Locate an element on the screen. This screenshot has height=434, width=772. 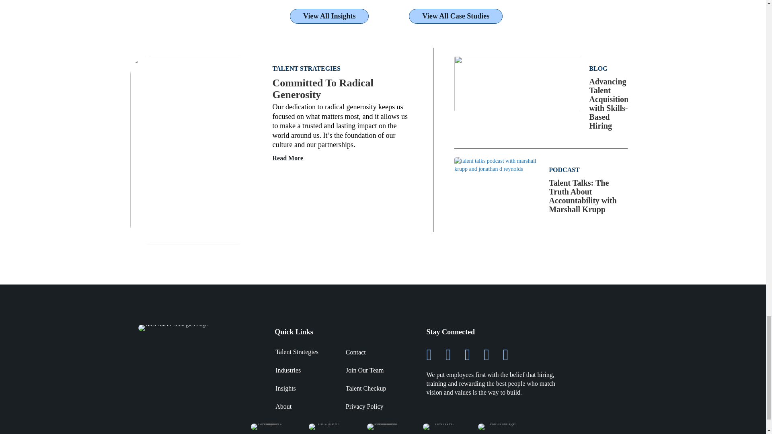
Committed To Radical Generosity is located at coordinates (193, 149).